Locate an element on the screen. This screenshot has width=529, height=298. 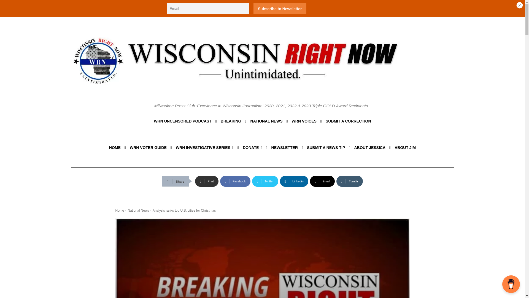
ABOUT JESSICA is located at coordinates (370, 147).